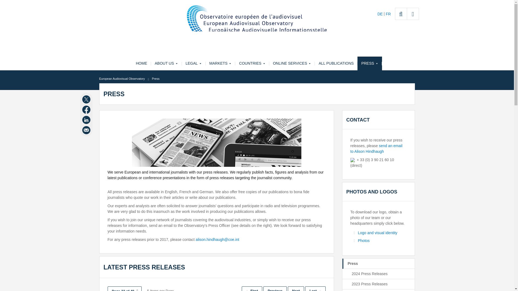 This screenshot has width=518, height=291. Describe the element at coordinates (388, 14) in the screenshot. I see `FR` at that location.